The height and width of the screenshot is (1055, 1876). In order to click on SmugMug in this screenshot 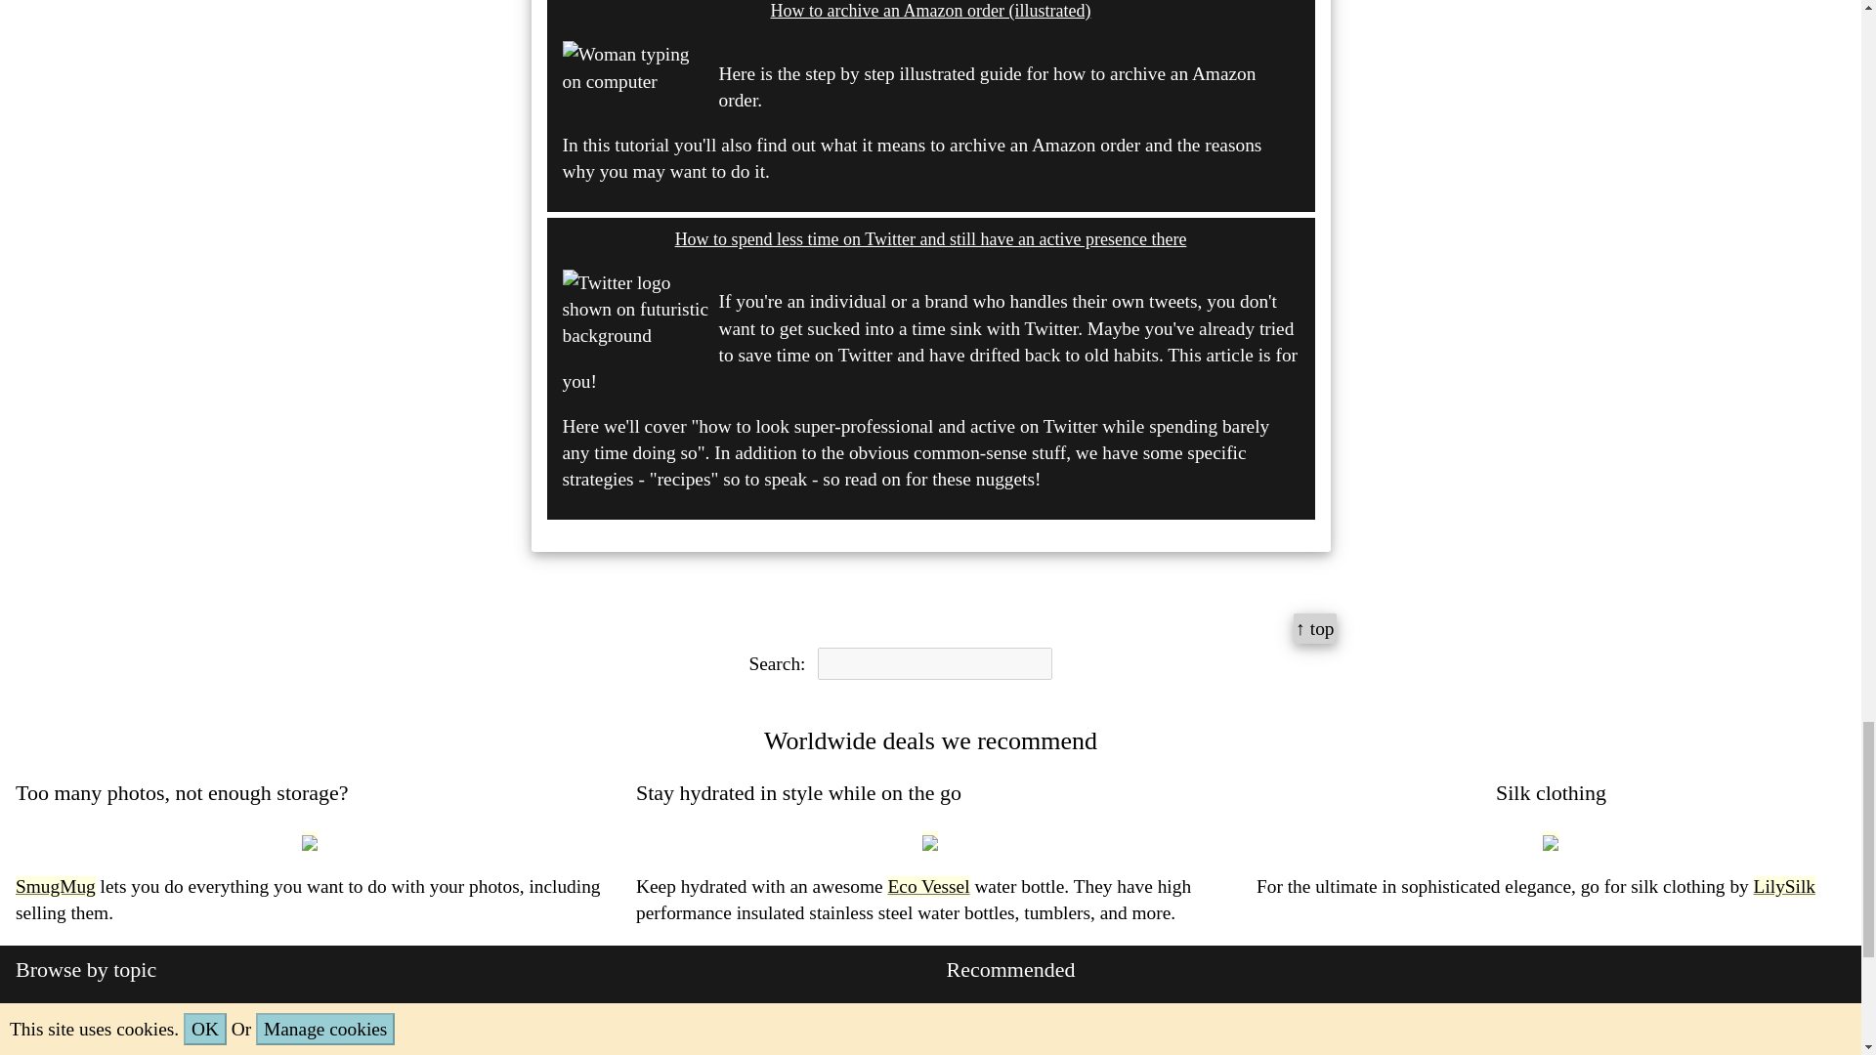, I will do `click(55, 887)`.